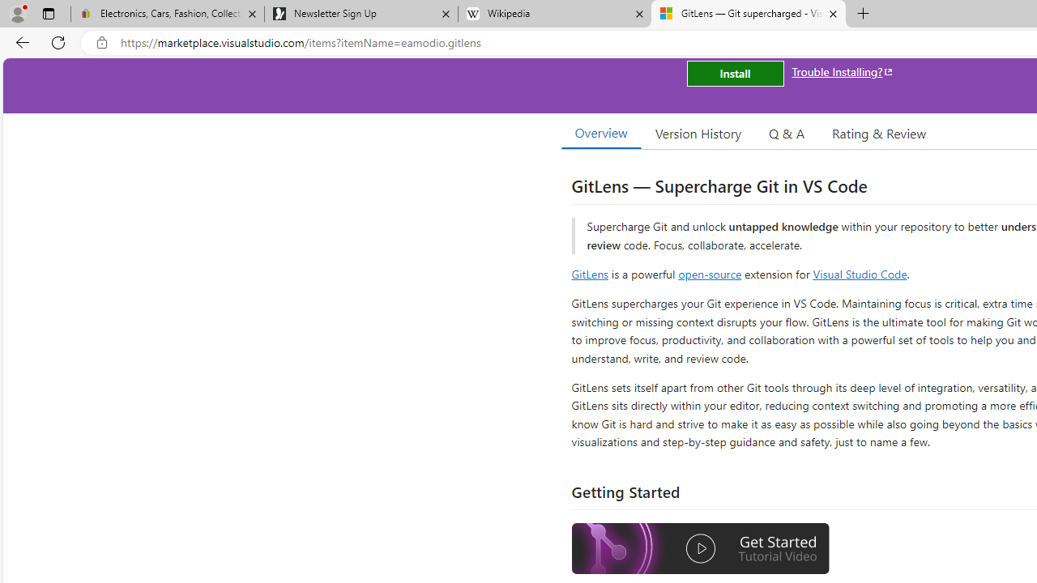 The image size is (1037, 583). I want to click on GitLens, so click(590, 274).